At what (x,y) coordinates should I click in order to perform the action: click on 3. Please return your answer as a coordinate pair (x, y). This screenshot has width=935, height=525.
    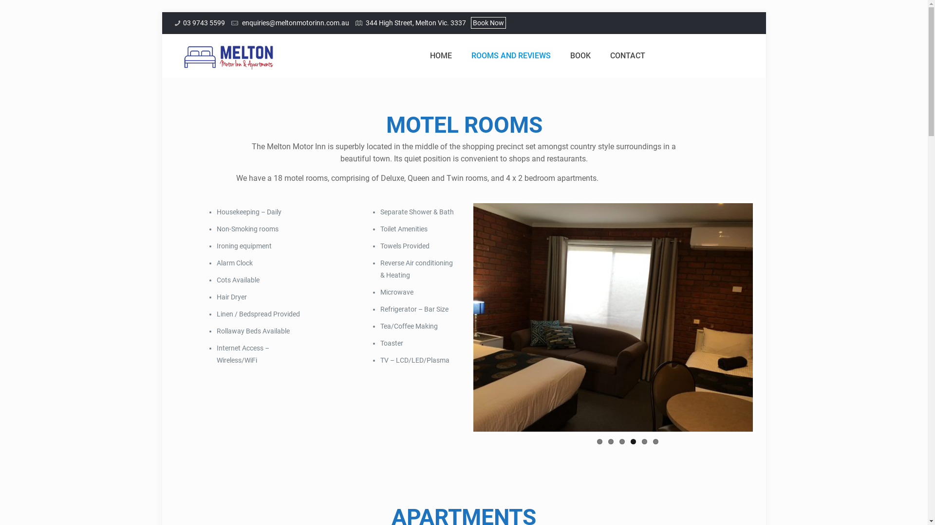
    Looking at the image, I should click on (622, 441).